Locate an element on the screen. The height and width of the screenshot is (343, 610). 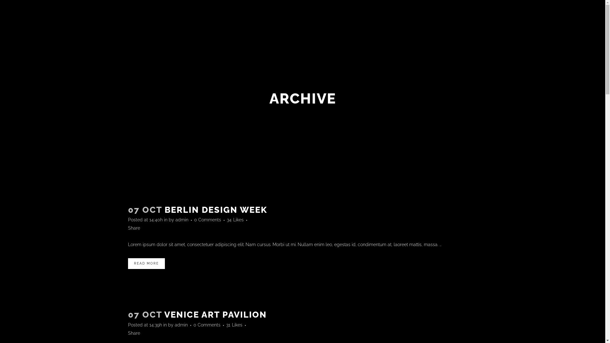
31 Likes is located at coordinates (234, 325).